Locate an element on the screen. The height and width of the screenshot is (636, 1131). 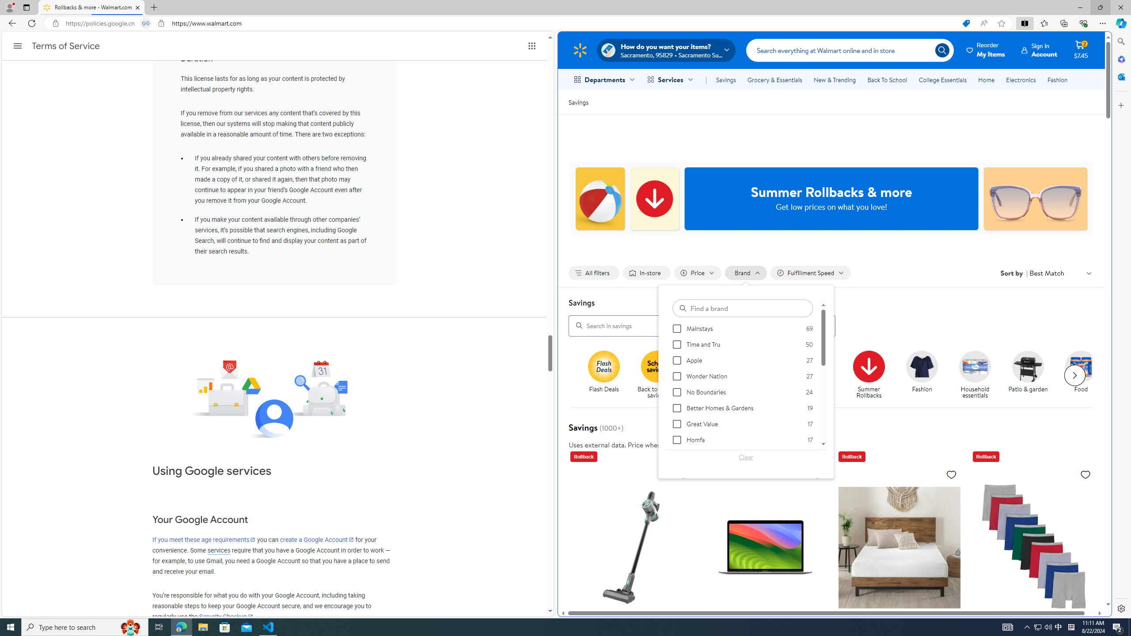
Savings is located at coordinates (725, 79).